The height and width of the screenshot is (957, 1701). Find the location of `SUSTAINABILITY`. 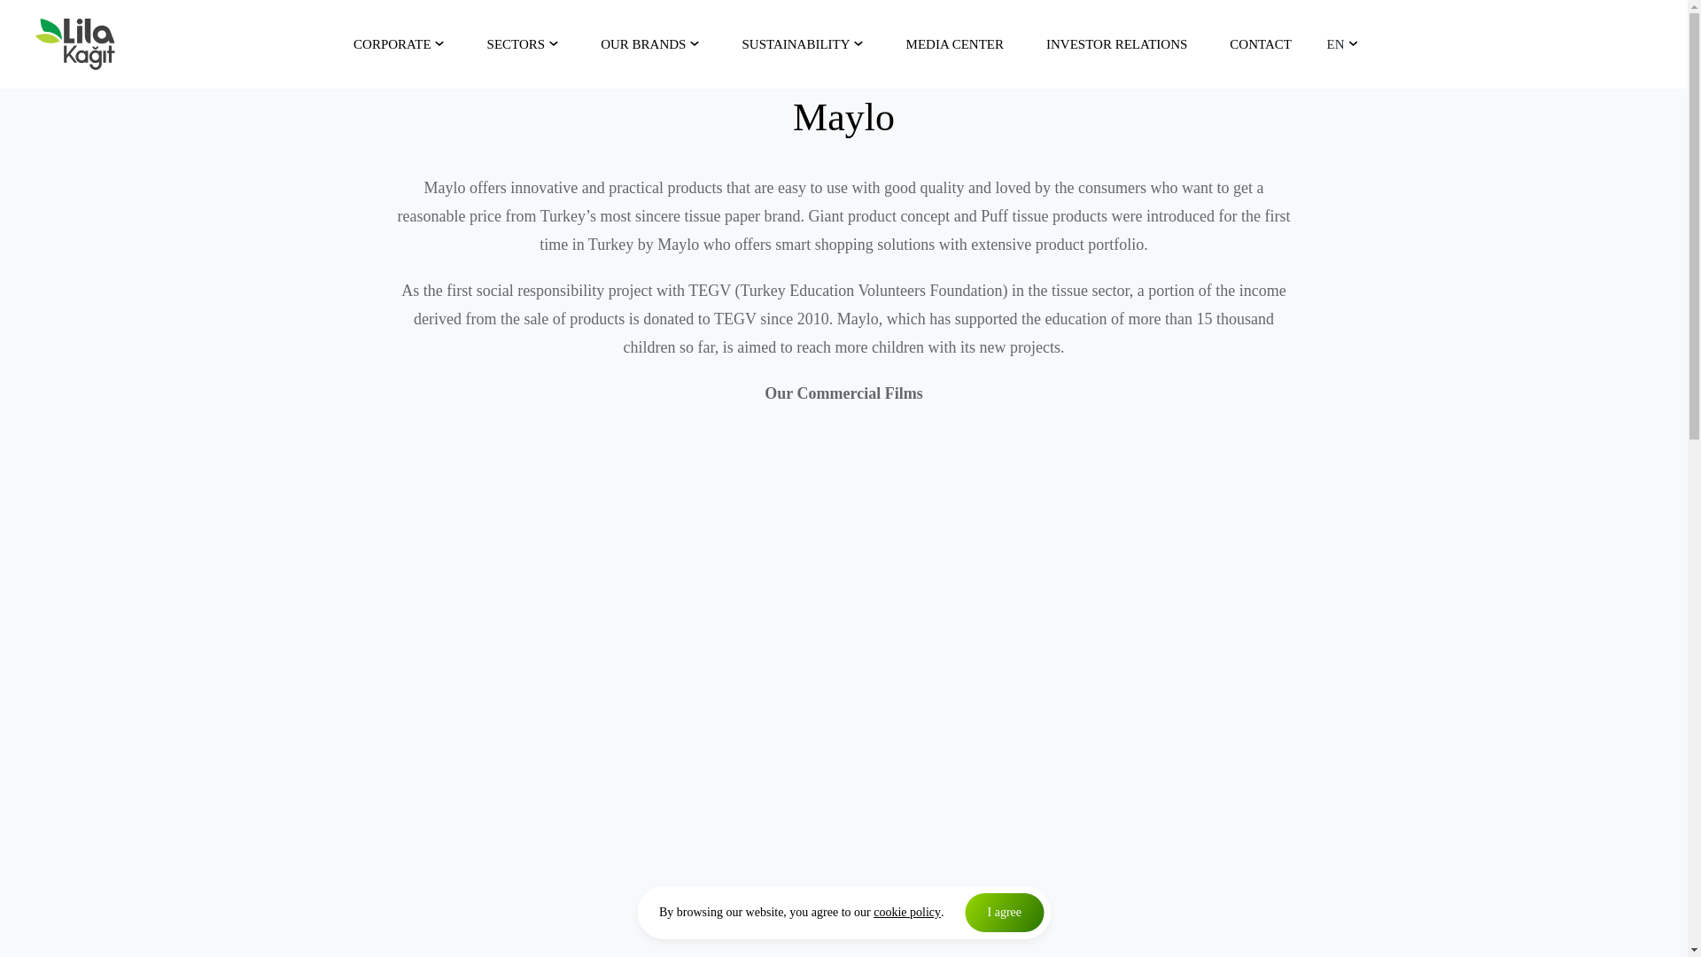

SUSTAINABILITY is located at coordinates (802, 44).